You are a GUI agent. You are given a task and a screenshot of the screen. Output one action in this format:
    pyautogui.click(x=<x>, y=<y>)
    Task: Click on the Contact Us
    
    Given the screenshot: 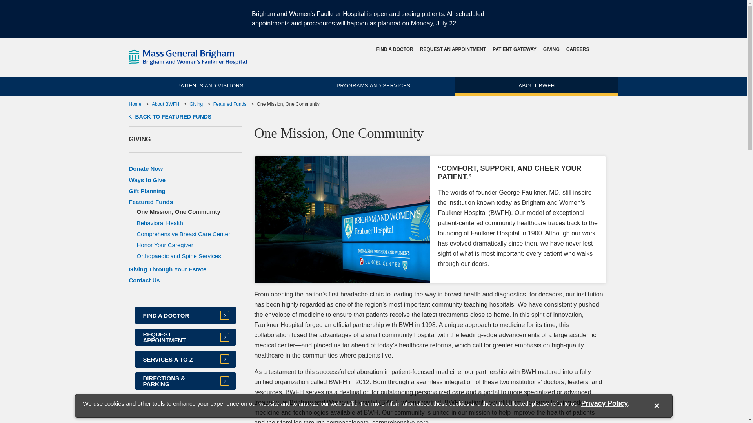 What is the action you would take?
    pyautogui.click(x=144, y=280)
    